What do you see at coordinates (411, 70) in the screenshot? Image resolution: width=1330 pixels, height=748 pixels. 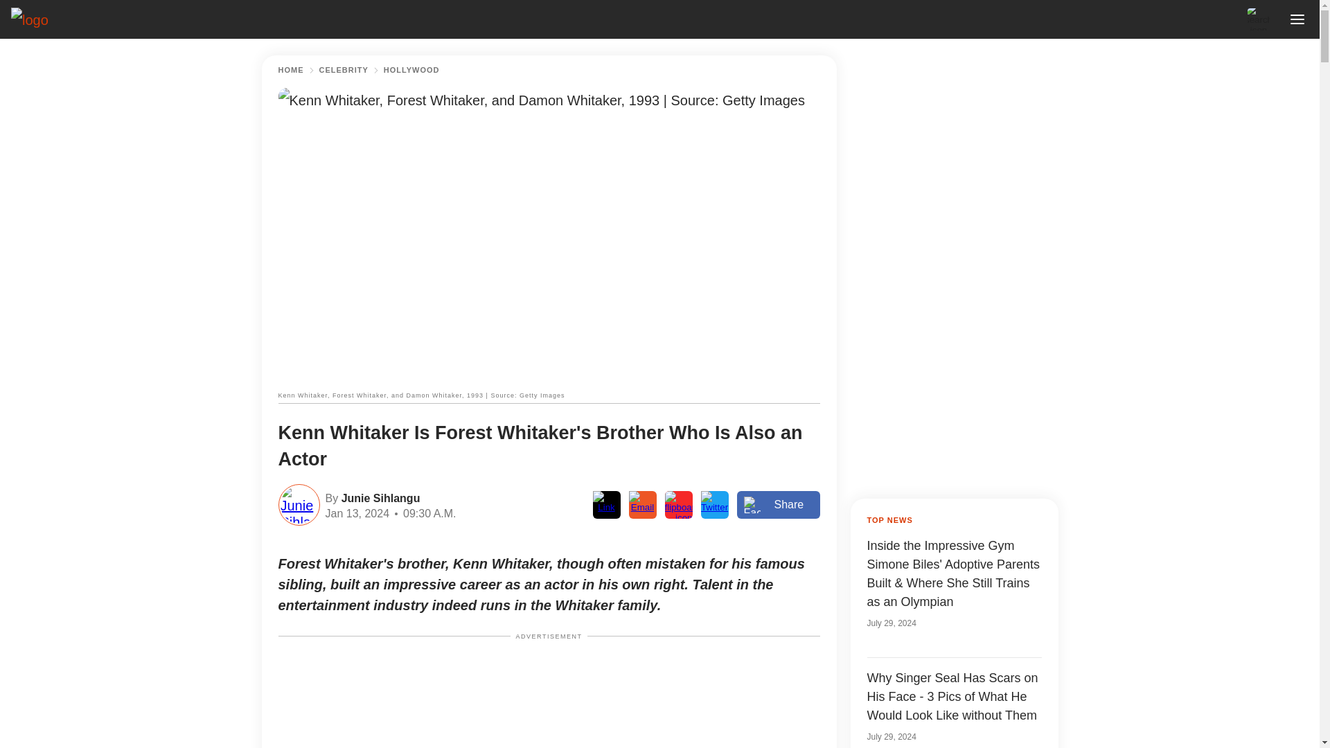 I see `HOLLYWOOD` at bounding box center [411, 70].